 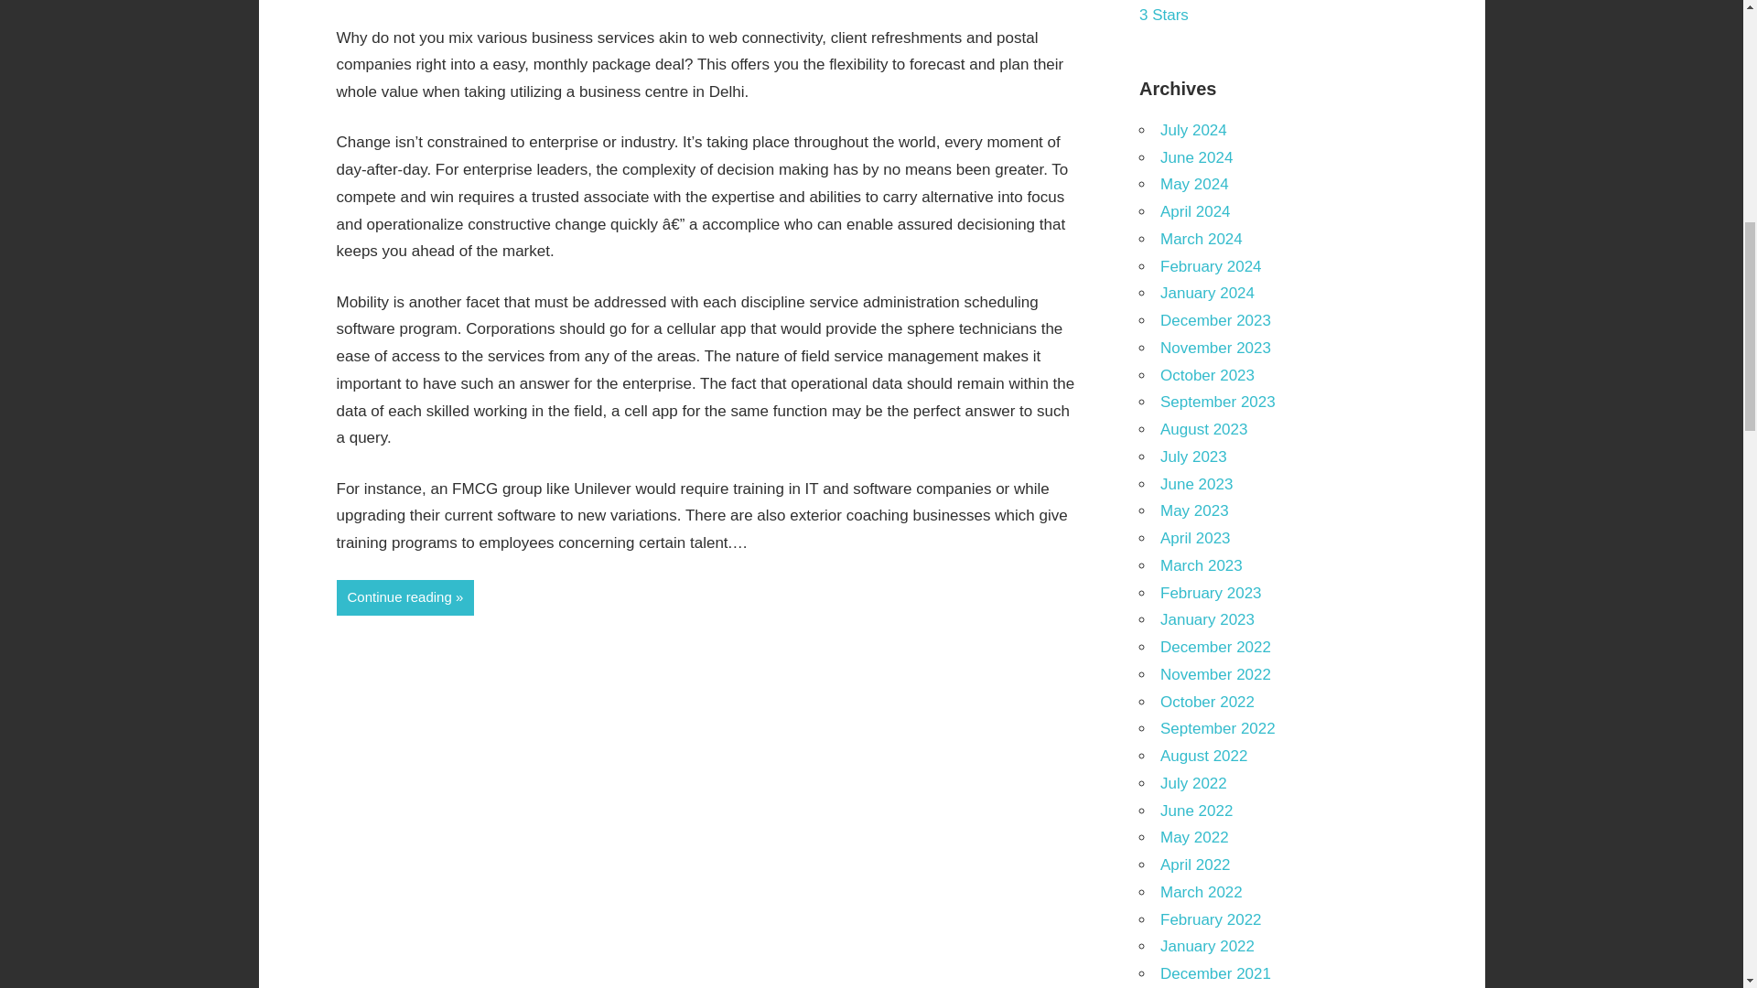 What do you see at coordinates (1210, 266) in the screenshot?
I see `February 2024` at bounding box center [1210, 266].